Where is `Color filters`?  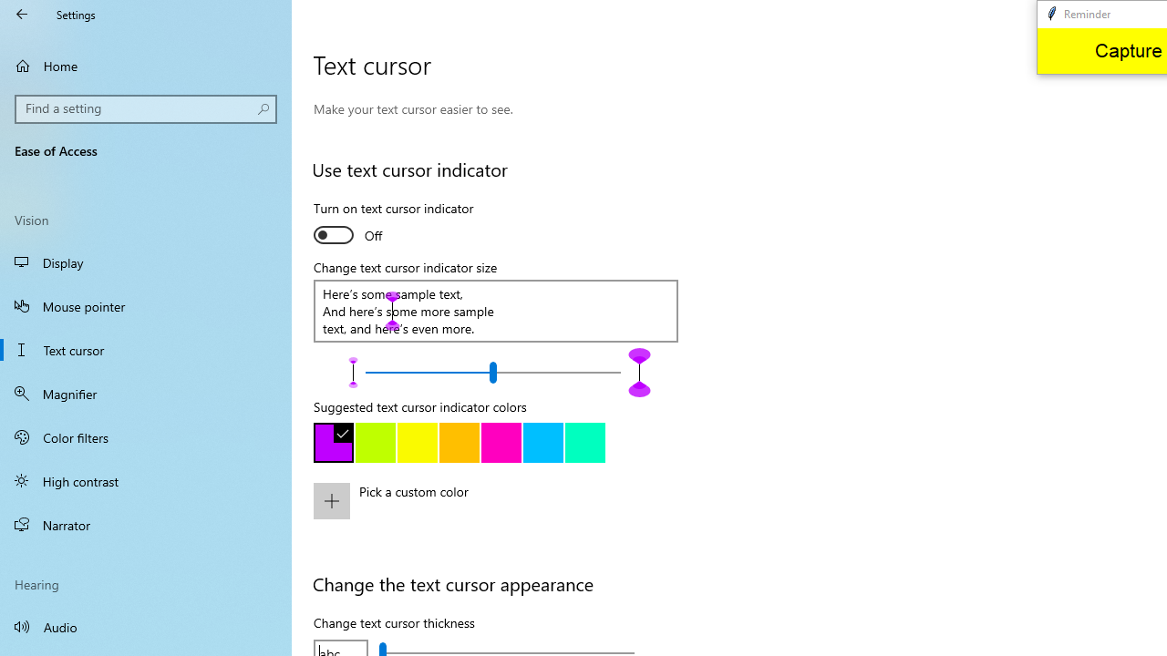 Color filters is located at coordinates (146, 436).